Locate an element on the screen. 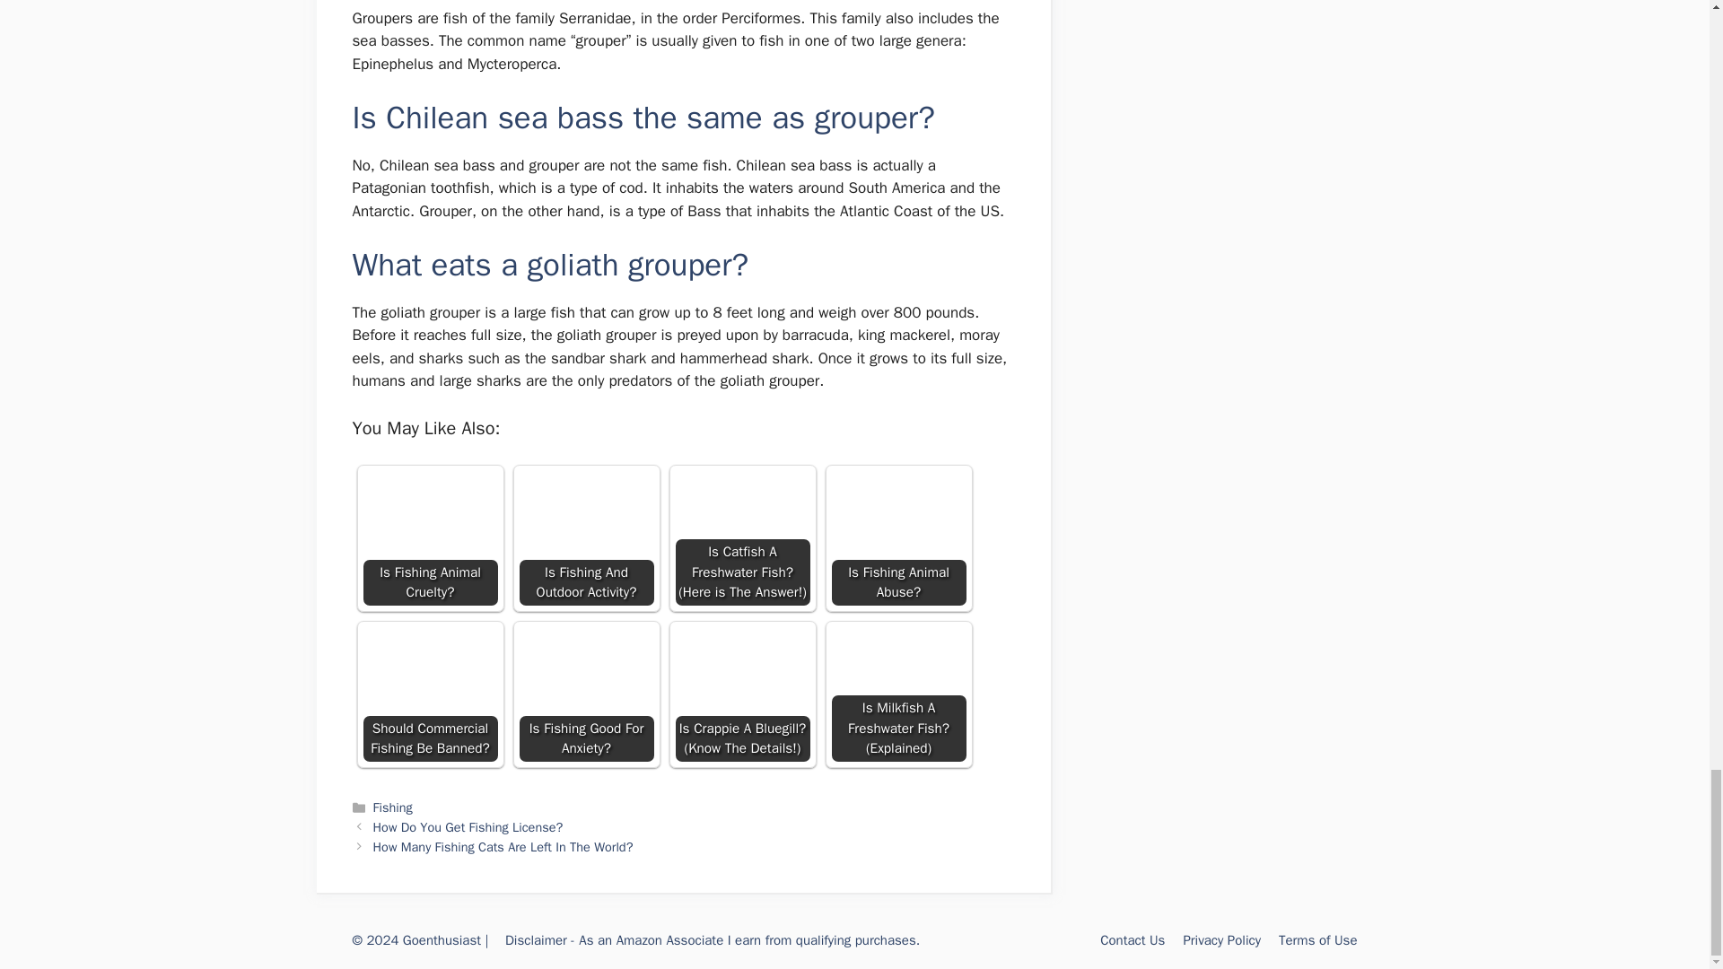 Image resolution: width=1723 pixels, height=969 pixels. Is Fishing Animal Cruelty? is located at coordinates (429, 538).